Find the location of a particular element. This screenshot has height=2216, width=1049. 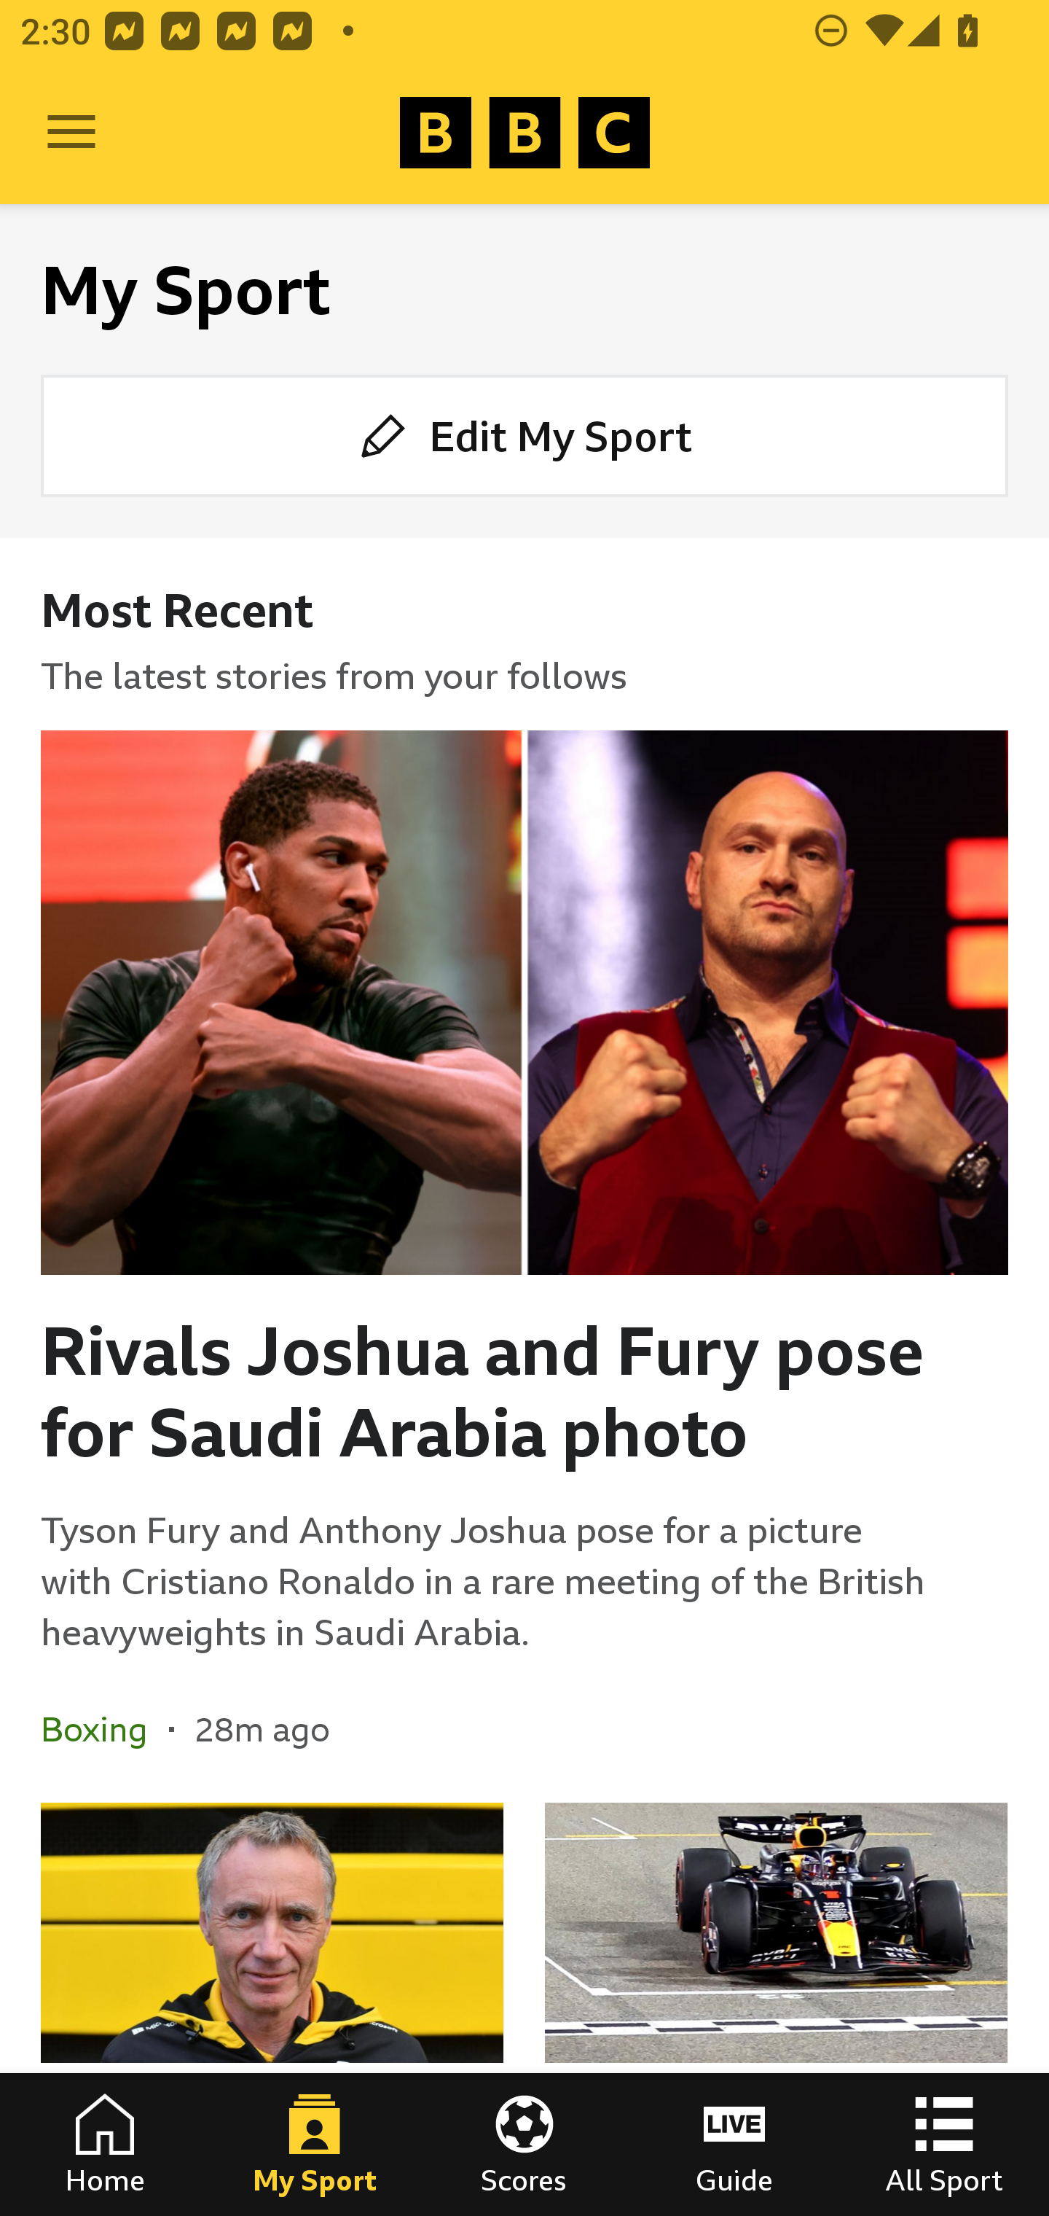

Engineer Bell leaves struggling Alpine is located at coordinates (272, 2009).